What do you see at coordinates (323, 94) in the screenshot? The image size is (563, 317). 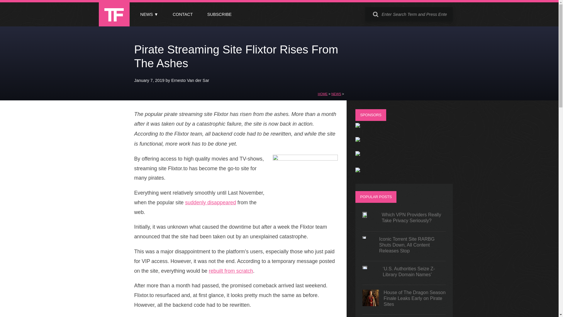 I see `Go to TorrentFreak.` at bounding box center [323, 94].